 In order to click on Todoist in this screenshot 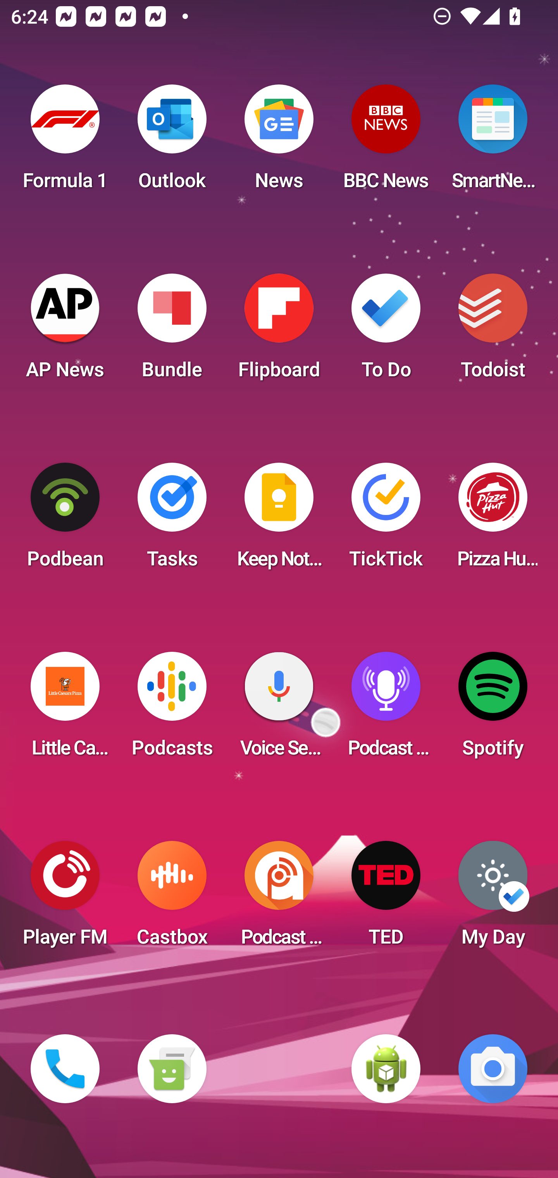, I will do `click(493, 331)`.